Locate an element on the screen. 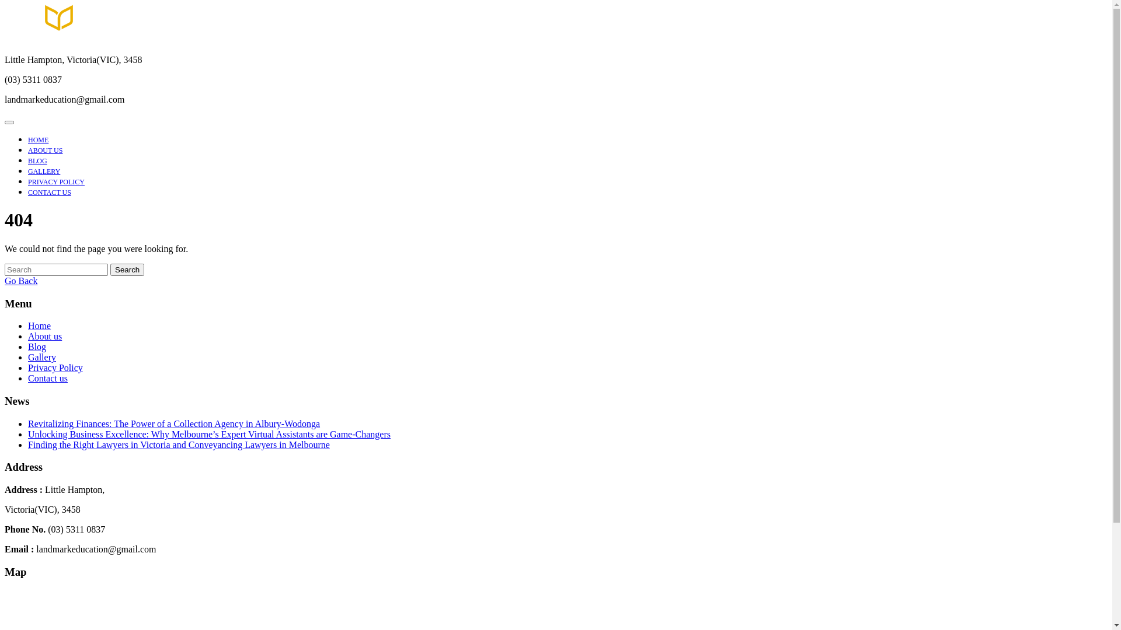 This screenshot has width=1121, height=630. Open Menu is located at coordinates (9, 123).